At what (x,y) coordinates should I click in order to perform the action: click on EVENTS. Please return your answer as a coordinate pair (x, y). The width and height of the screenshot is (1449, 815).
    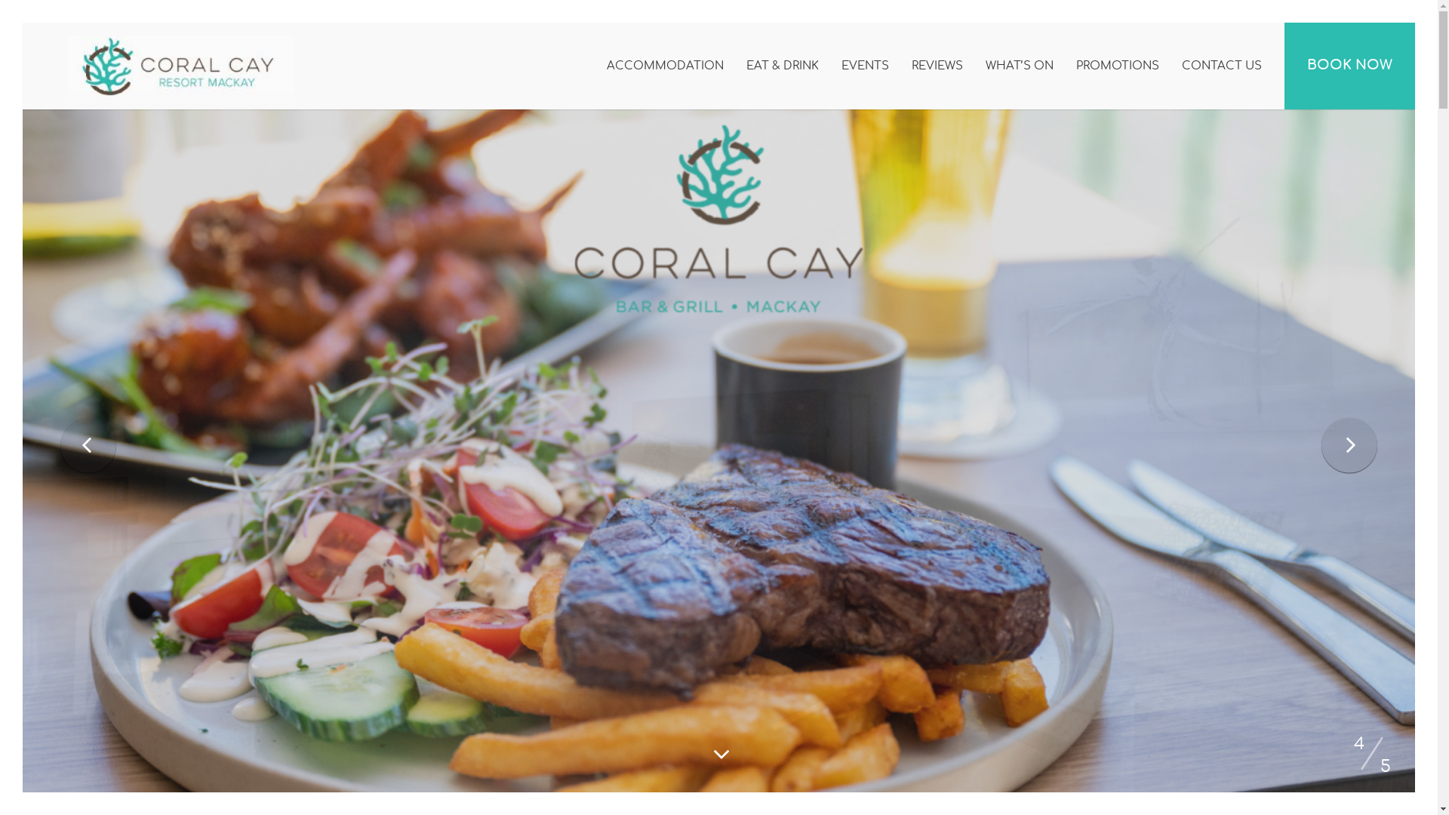
    Looking at the image, I should click on (865, 66).